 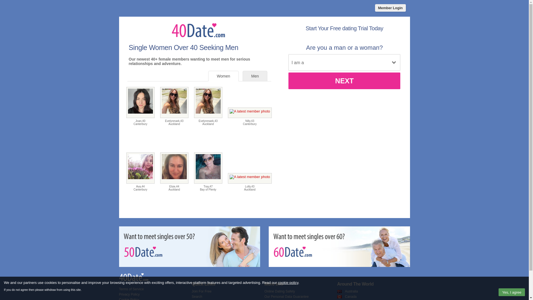 What do you see at coordinates (174, 102) in the screenshot?
I see `Evelynmark, 43 from Auckland, Auckland` at bounding box center [174, 102].